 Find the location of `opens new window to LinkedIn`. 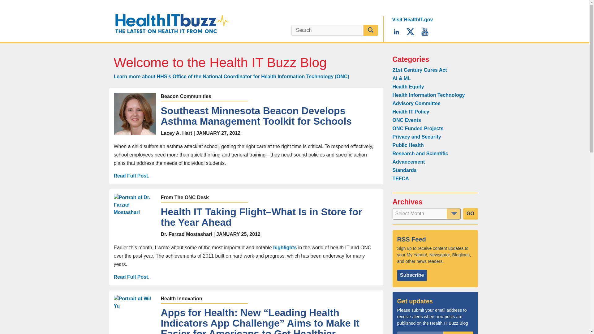

opens new window to LinkedIn is located at coordinates (396, 32).